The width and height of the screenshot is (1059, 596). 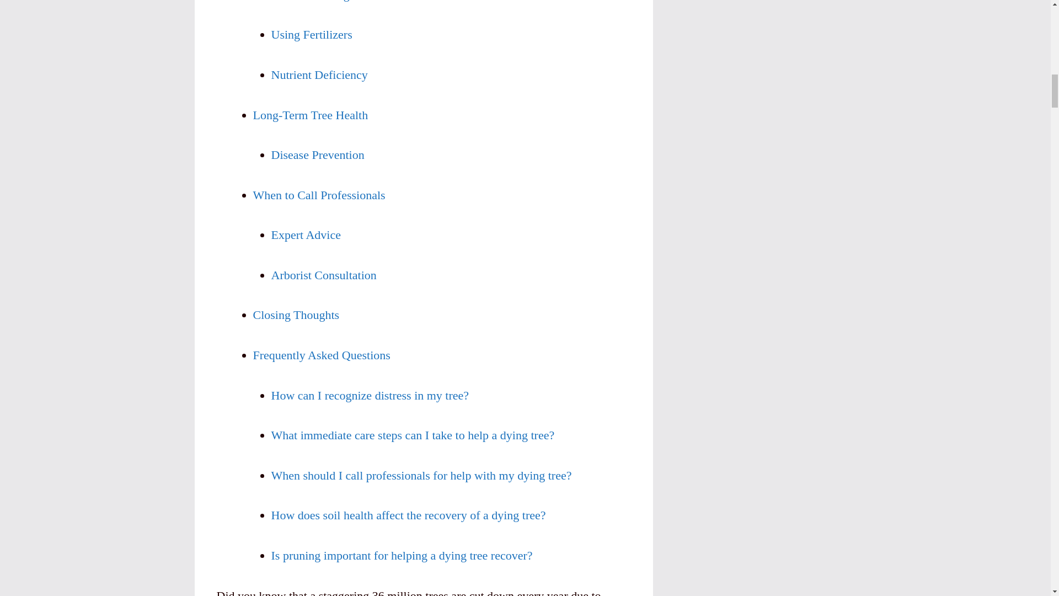 I want to click on Disease Prevention, so click(x=318, y=155).